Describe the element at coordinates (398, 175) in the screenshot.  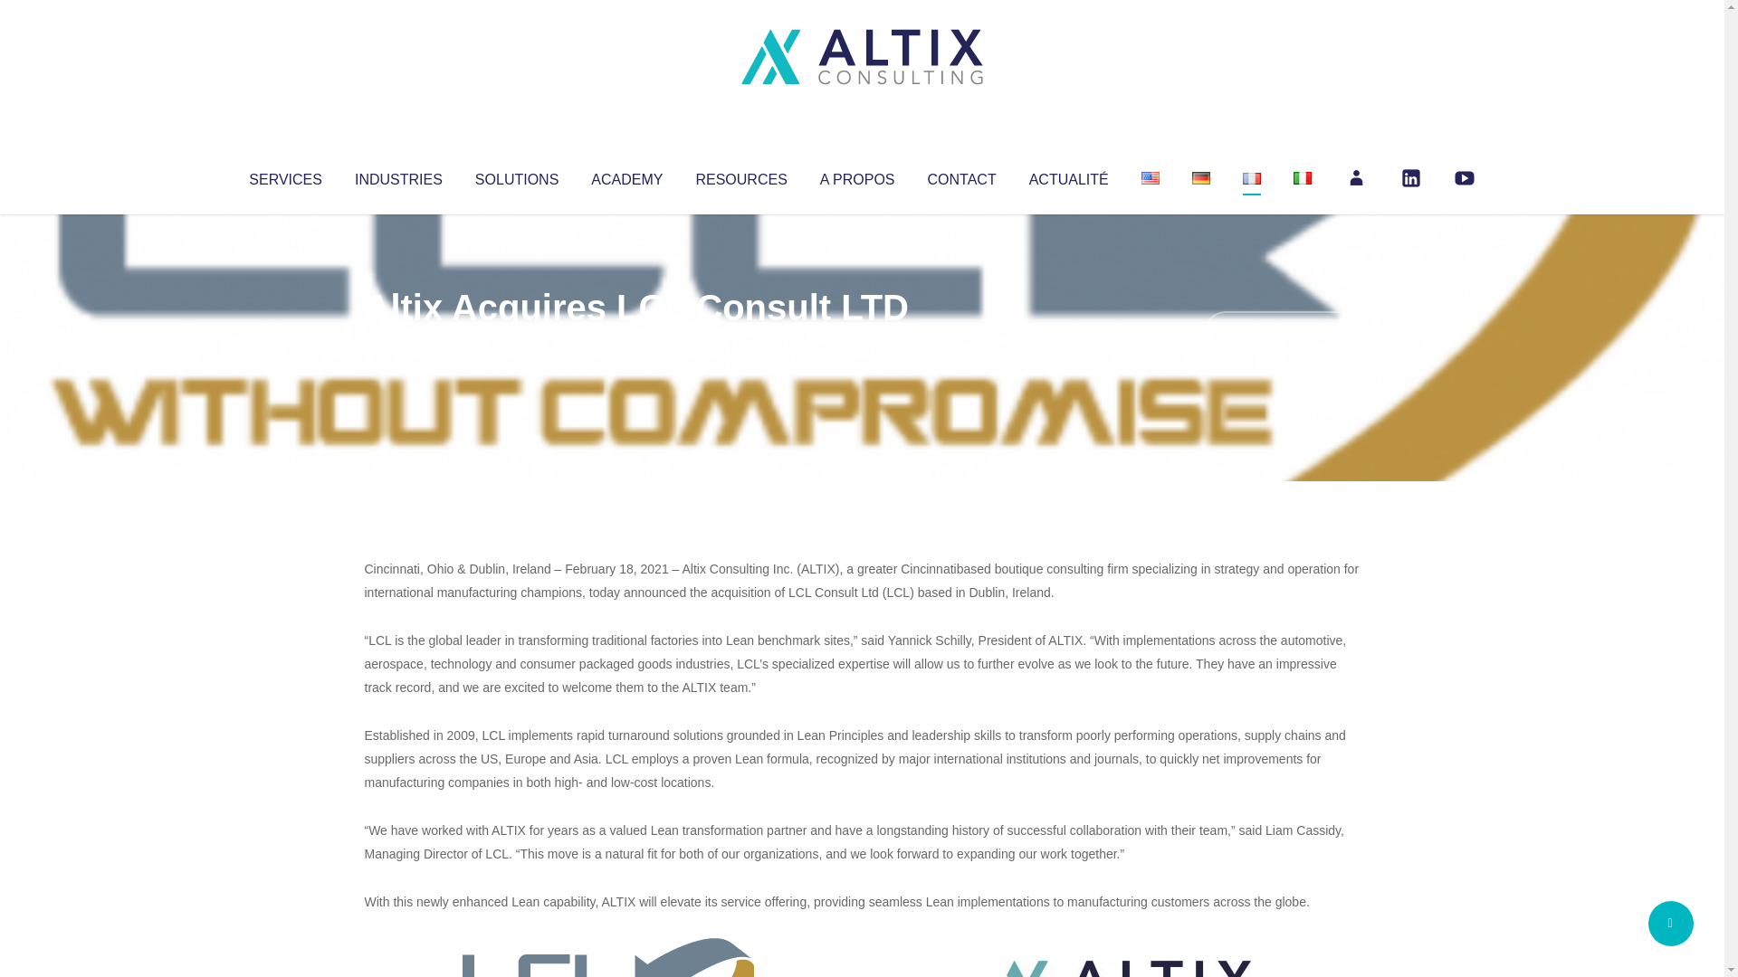
I see `INDUSTRIES` at that location.